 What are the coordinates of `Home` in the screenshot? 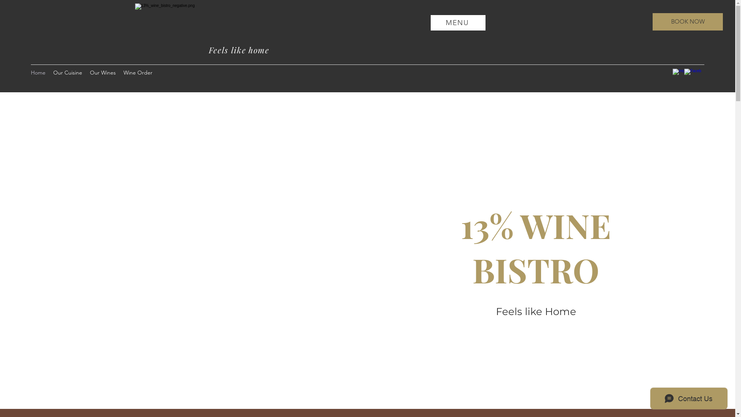 It's located at (38, 73).